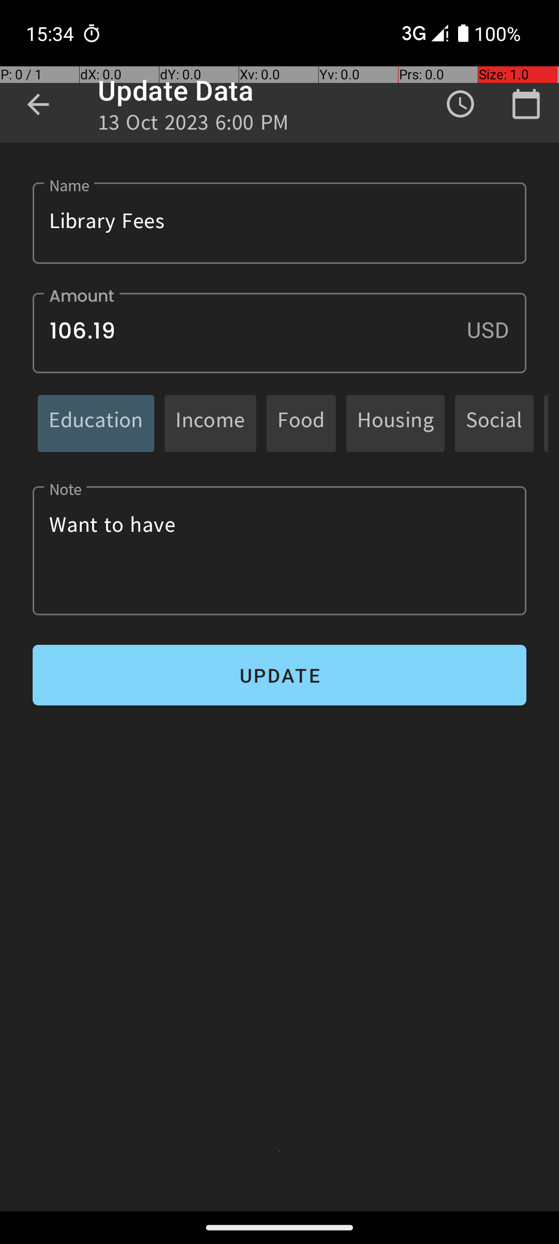 The width and height of the screenshot is (559, 1244). Describe the element at coordinates (194, 125) in the screenshot. I see `13 Oct 2023 6:00 PM` at that location.